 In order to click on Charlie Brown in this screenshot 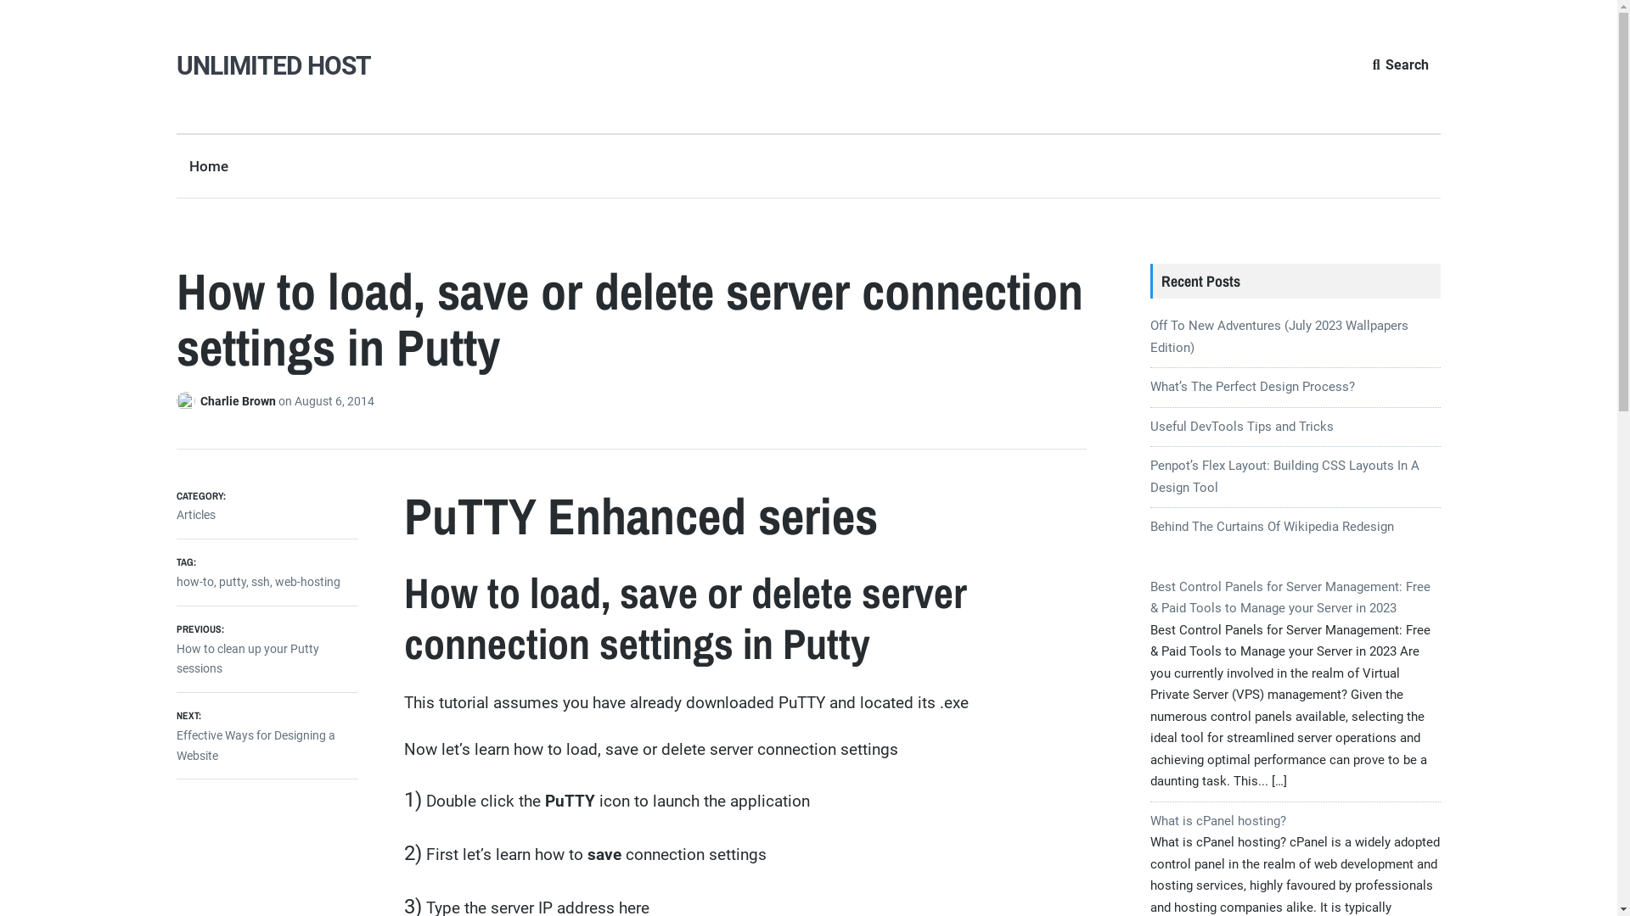, I will do `click(239, 401)`.